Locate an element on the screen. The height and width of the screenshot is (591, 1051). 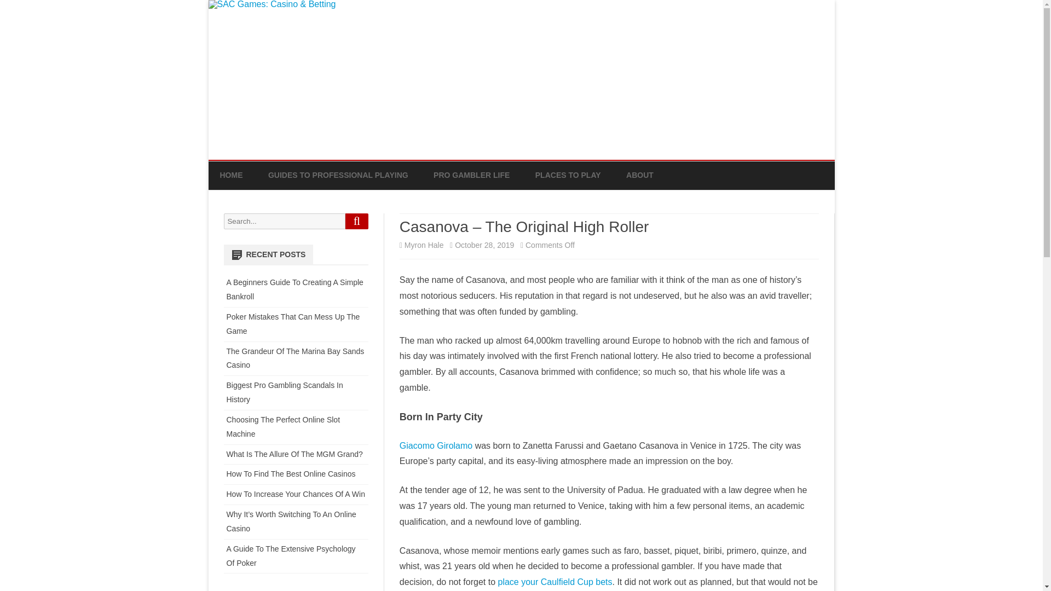
Poker Mistakes That Can Mess Up The Game is located at coordinates (293, 324).